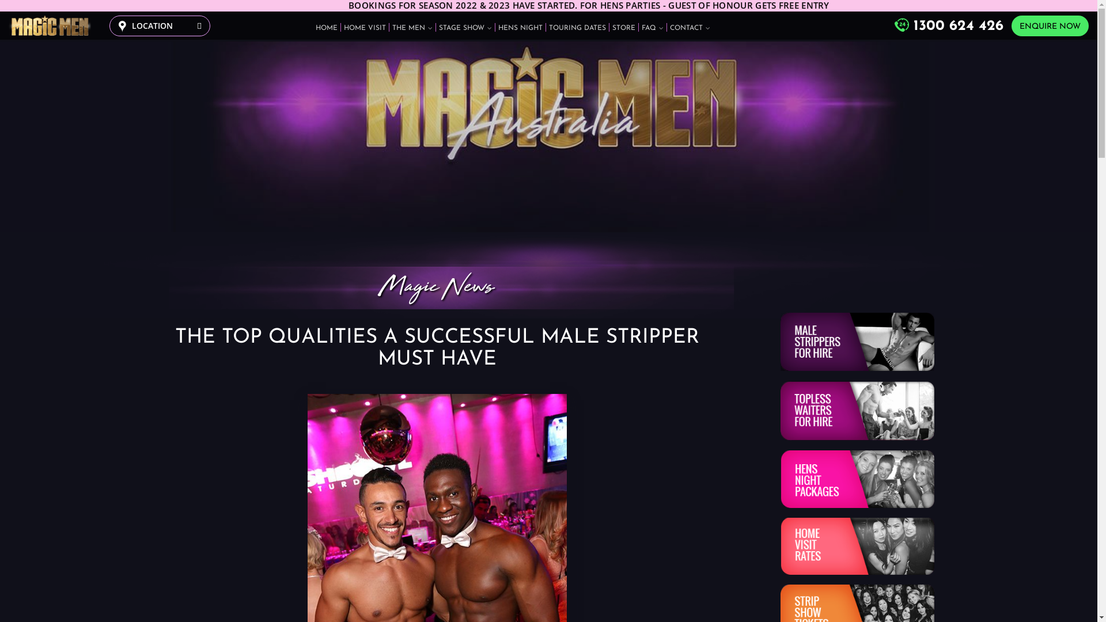  What do you see at coordinates (857, 342) in the screenshot?
I see `hire our hunky male strippers melbourne` at bounding box center [857, 342].